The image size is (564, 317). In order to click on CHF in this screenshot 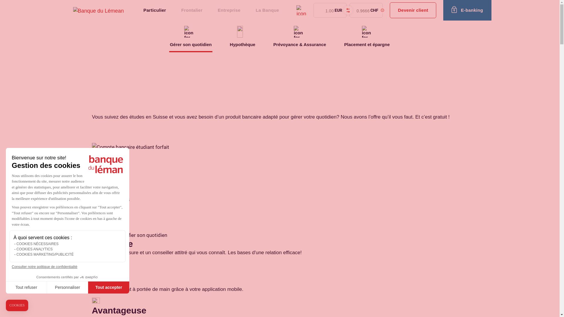, I will do `click(361, 11)`.